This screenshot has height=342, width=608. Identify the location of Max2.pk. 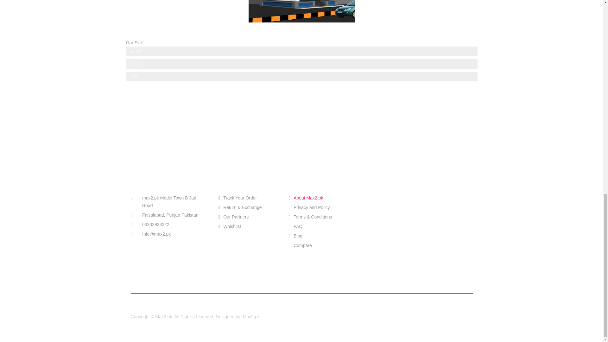
(251, 317).